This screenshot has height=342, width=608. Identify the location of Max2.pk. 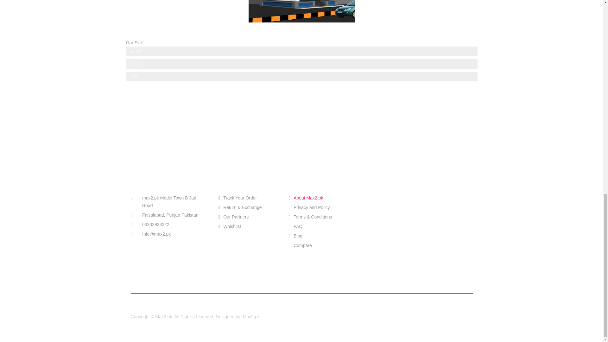
(251, 317).